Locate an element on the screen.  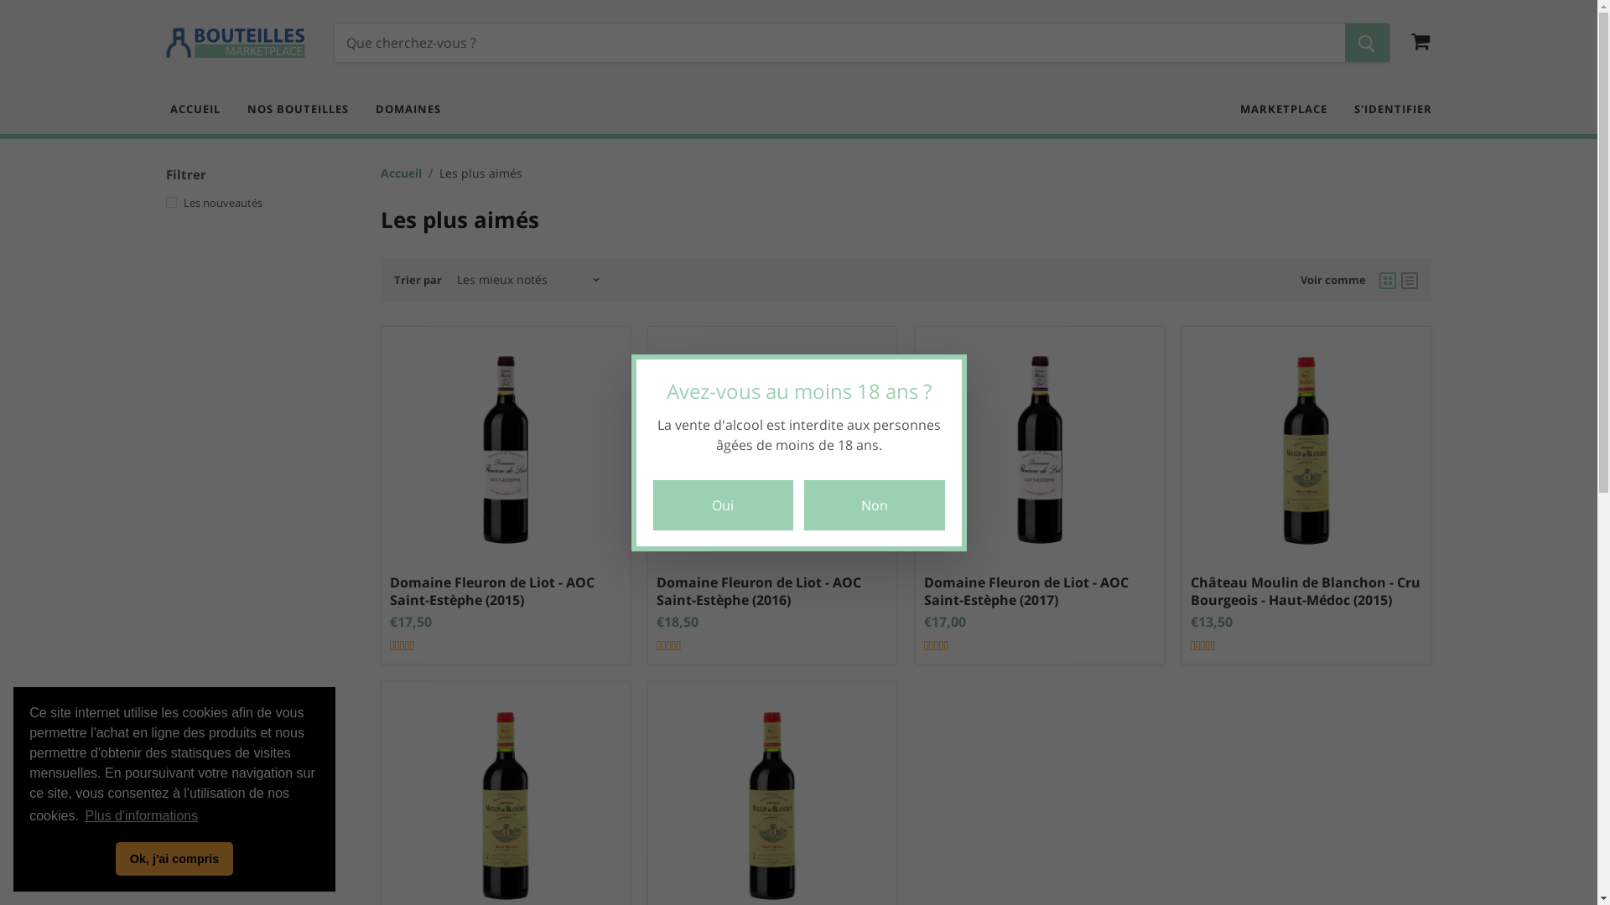
Ok, j'ai compris is located at coordinates (174, 859).